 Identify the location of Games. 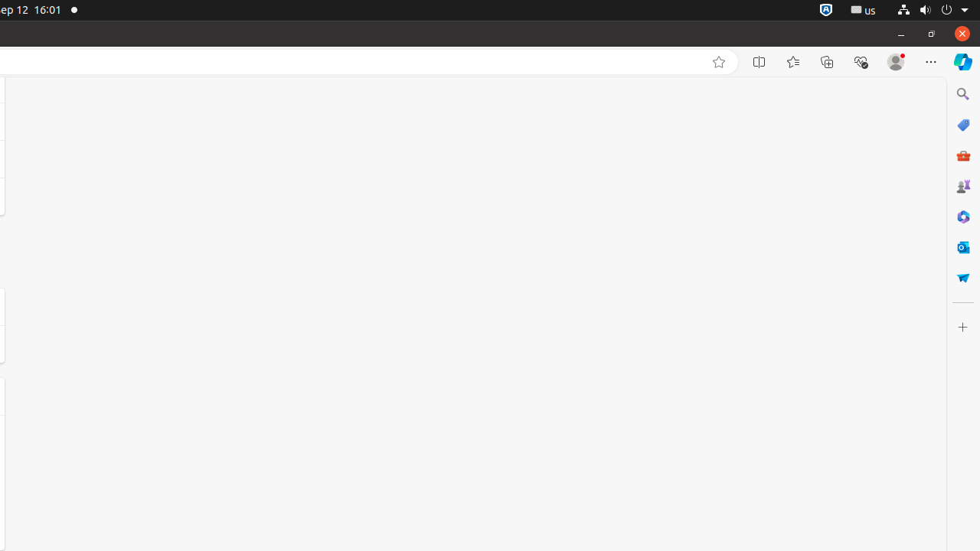
(963, 186).